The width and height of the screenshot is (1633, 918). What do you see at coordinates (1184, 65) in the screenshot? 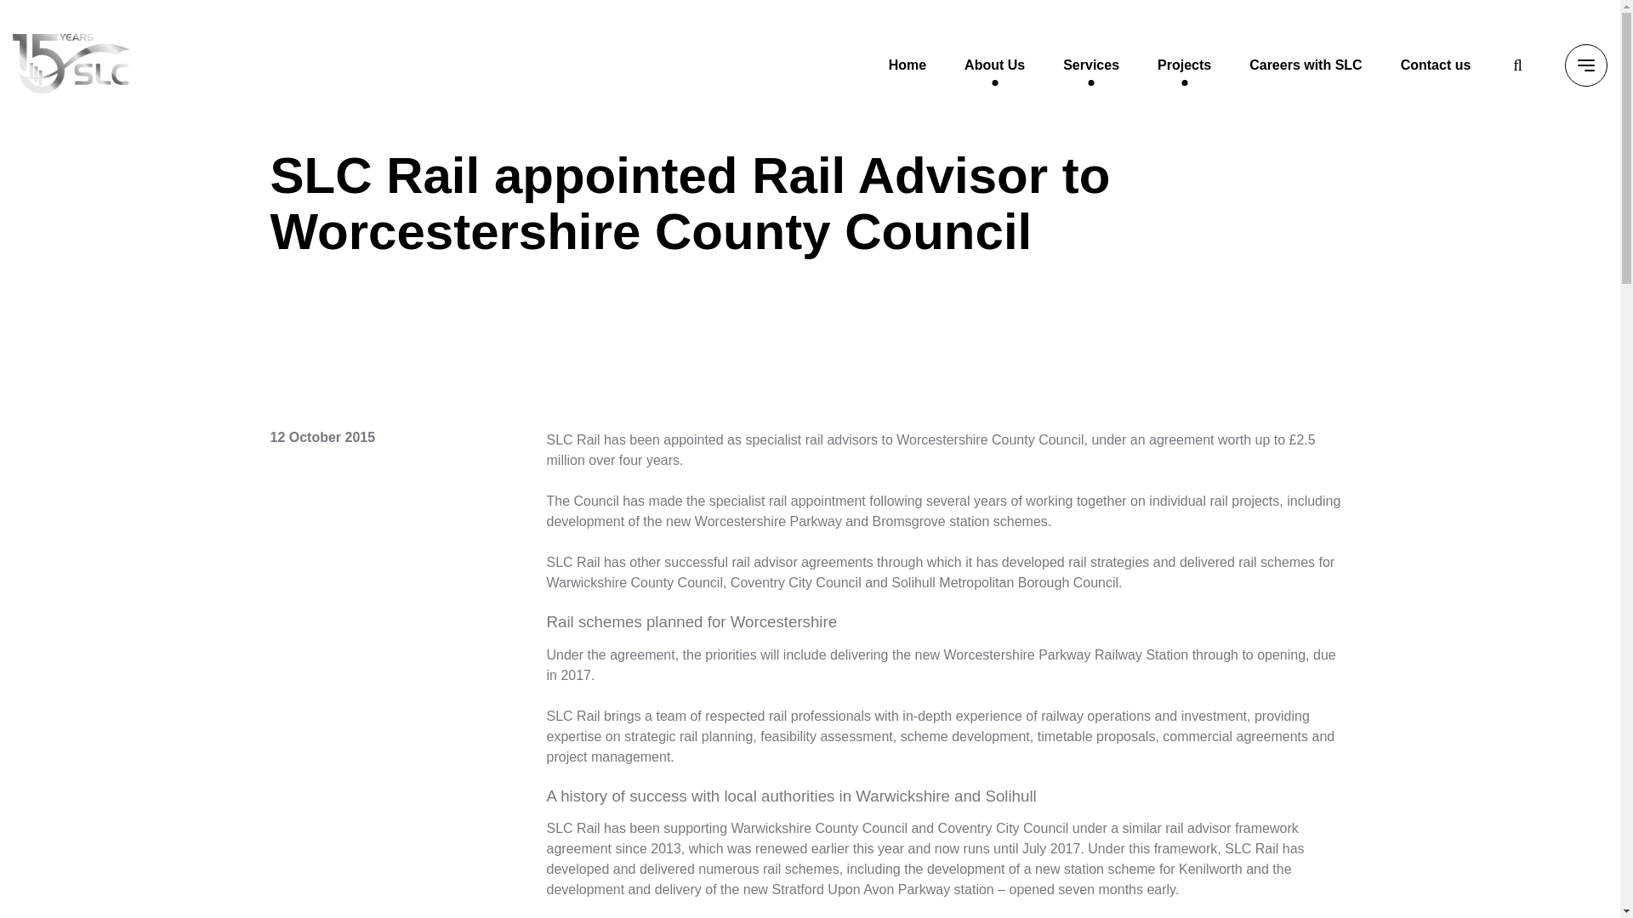
I see `Projects` at bounding box center [1184, 65].